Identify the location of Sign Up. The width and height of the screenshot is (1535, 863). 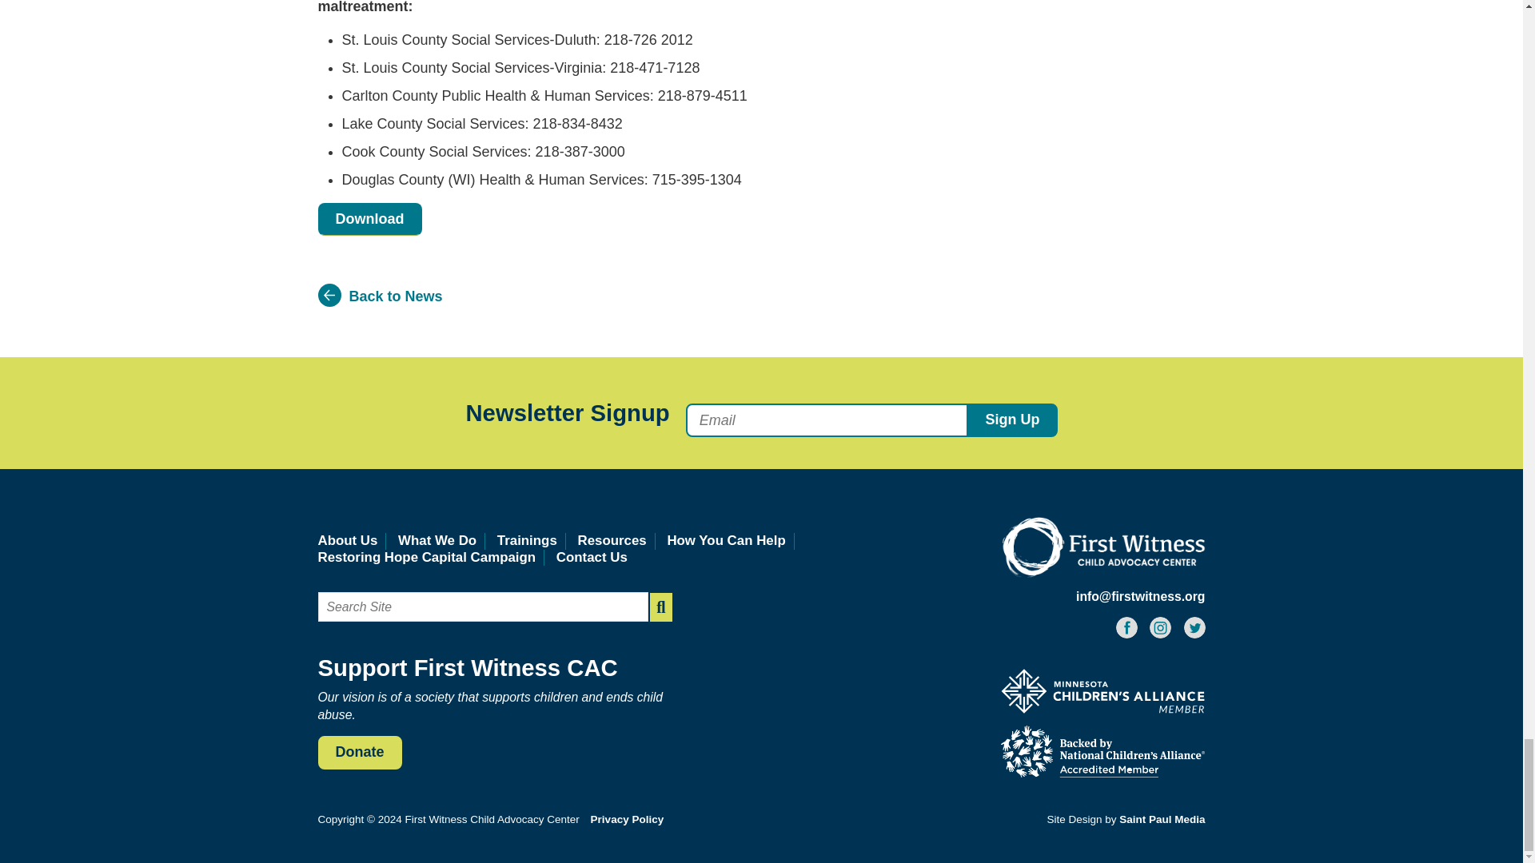
(1012, 420).